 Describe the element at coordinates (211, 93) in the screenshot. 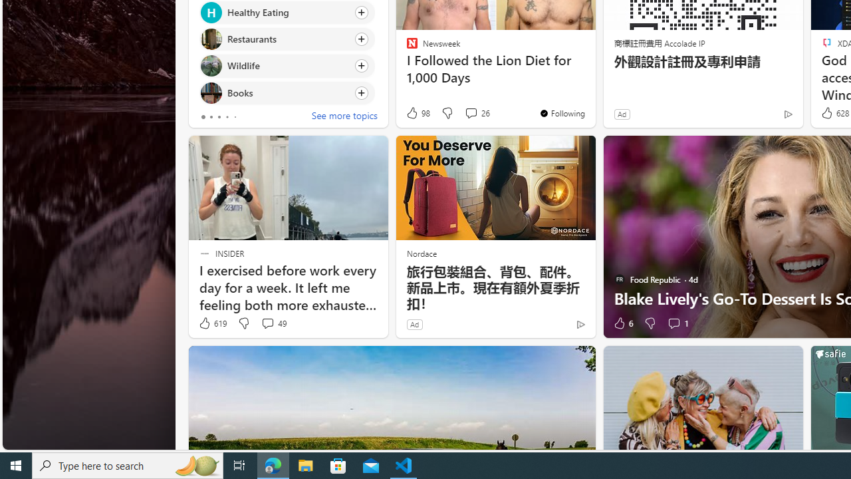

I see `Books` at that location.